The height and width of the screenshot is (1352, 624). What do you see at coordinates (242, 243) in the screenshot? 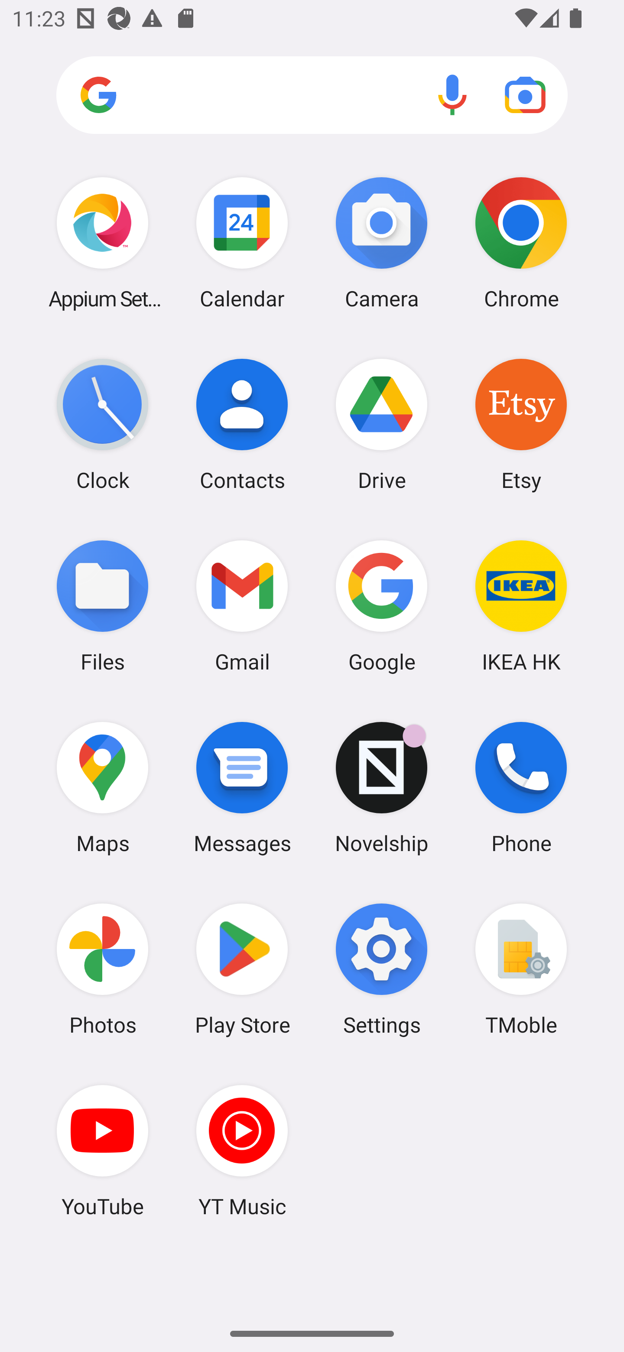
I see `Calendar` at bounding box center [242, 243].